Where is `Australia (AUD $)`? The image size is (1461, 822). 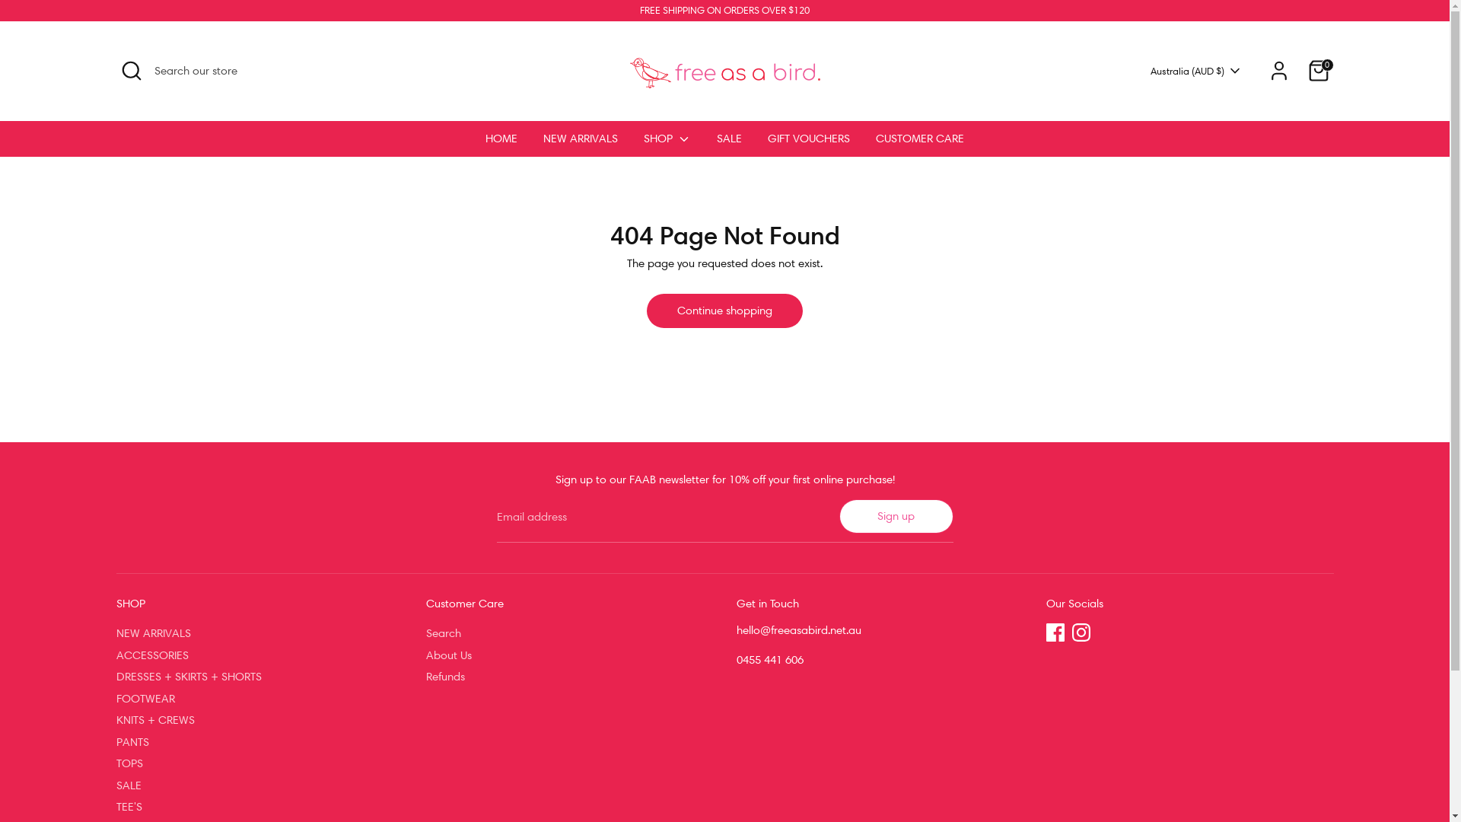 Australia (AUD $) is located at coordinates (1196, 71).